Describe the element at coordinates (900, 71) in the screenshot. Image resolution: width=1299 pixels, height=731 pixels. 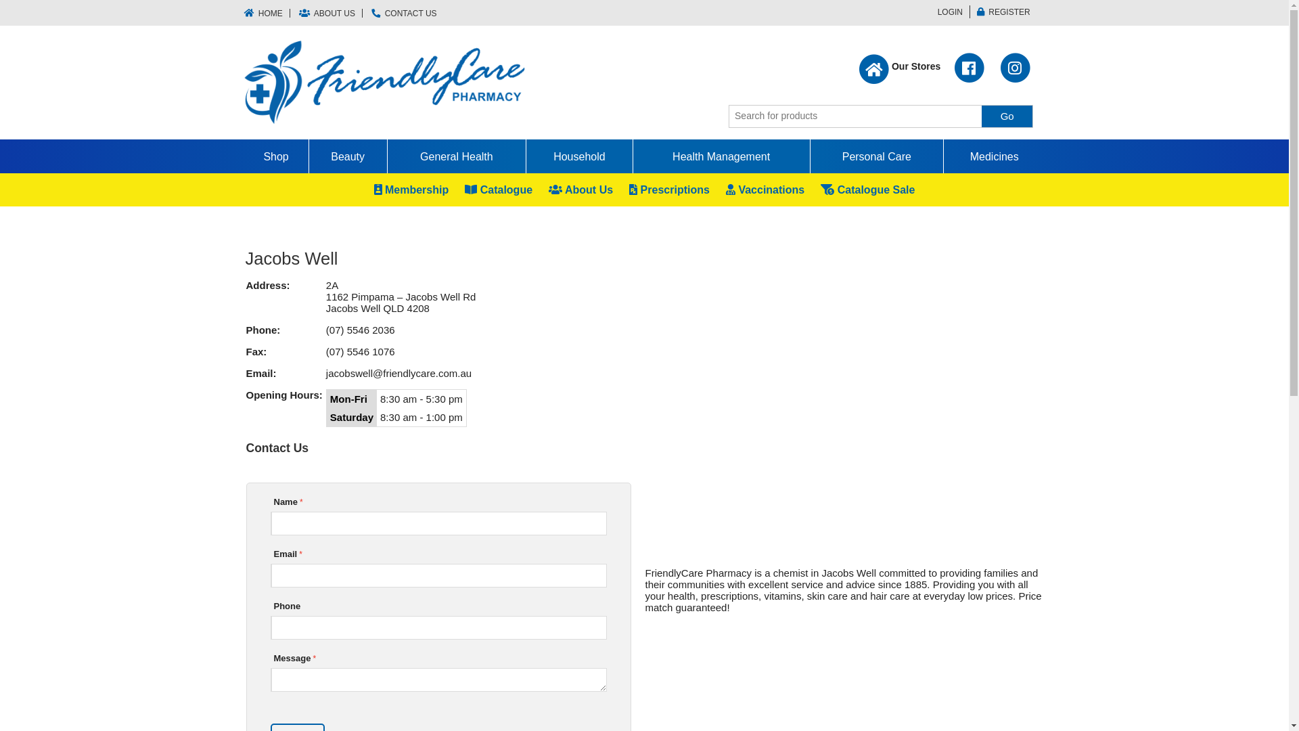
I see `Our Stores` at that location.